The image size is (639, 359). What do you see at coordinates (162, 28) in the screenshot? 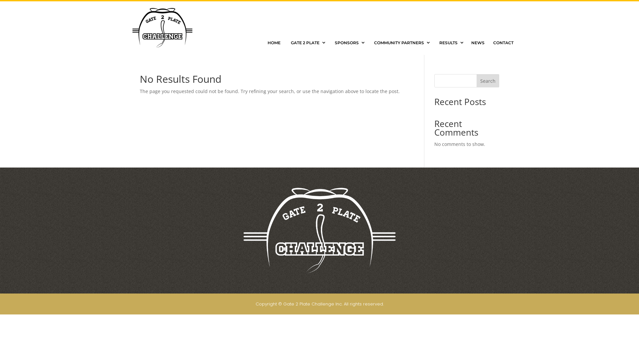
I see `short-logo` at bounding box center [162, 28].